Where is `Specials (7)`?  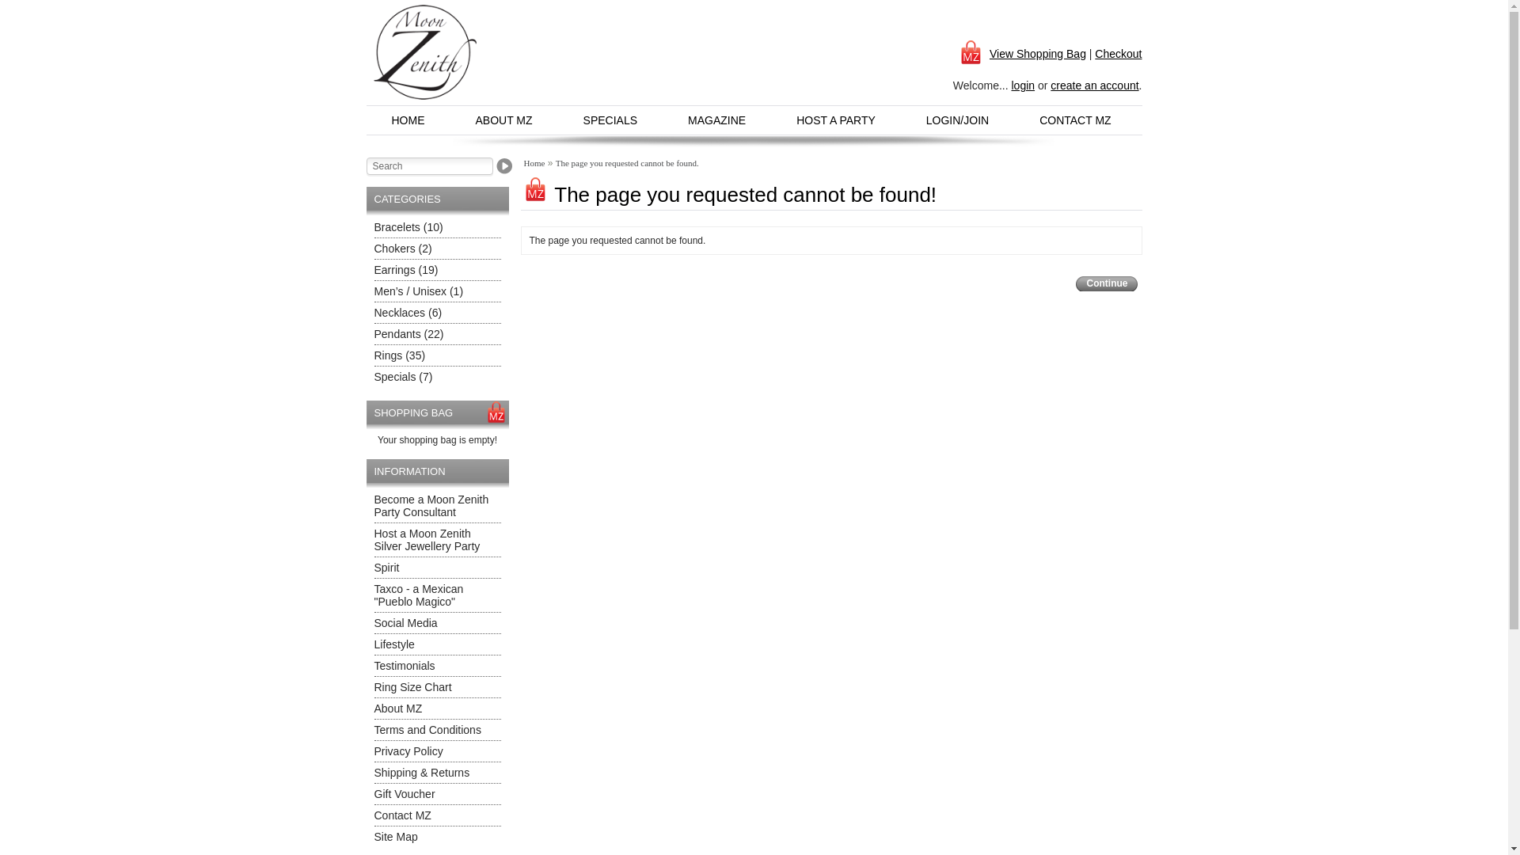 Specials (7) is located at coordinates (403, 377).